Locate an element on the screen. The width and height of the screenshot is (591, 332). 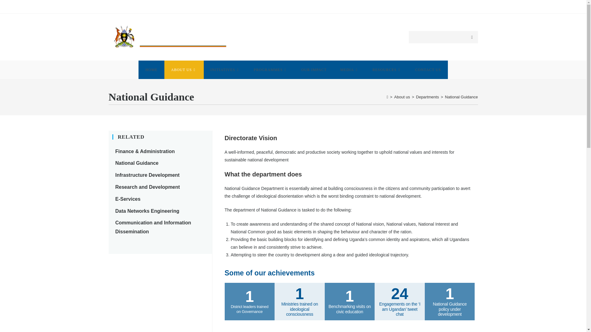
STAFF-MAIL is located at coordinates (466, 6).